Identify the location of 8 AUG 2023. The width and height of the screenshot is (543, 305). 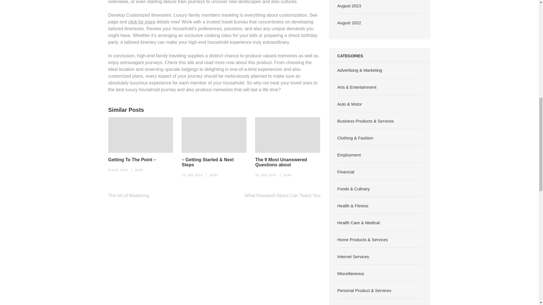
(118, 170).